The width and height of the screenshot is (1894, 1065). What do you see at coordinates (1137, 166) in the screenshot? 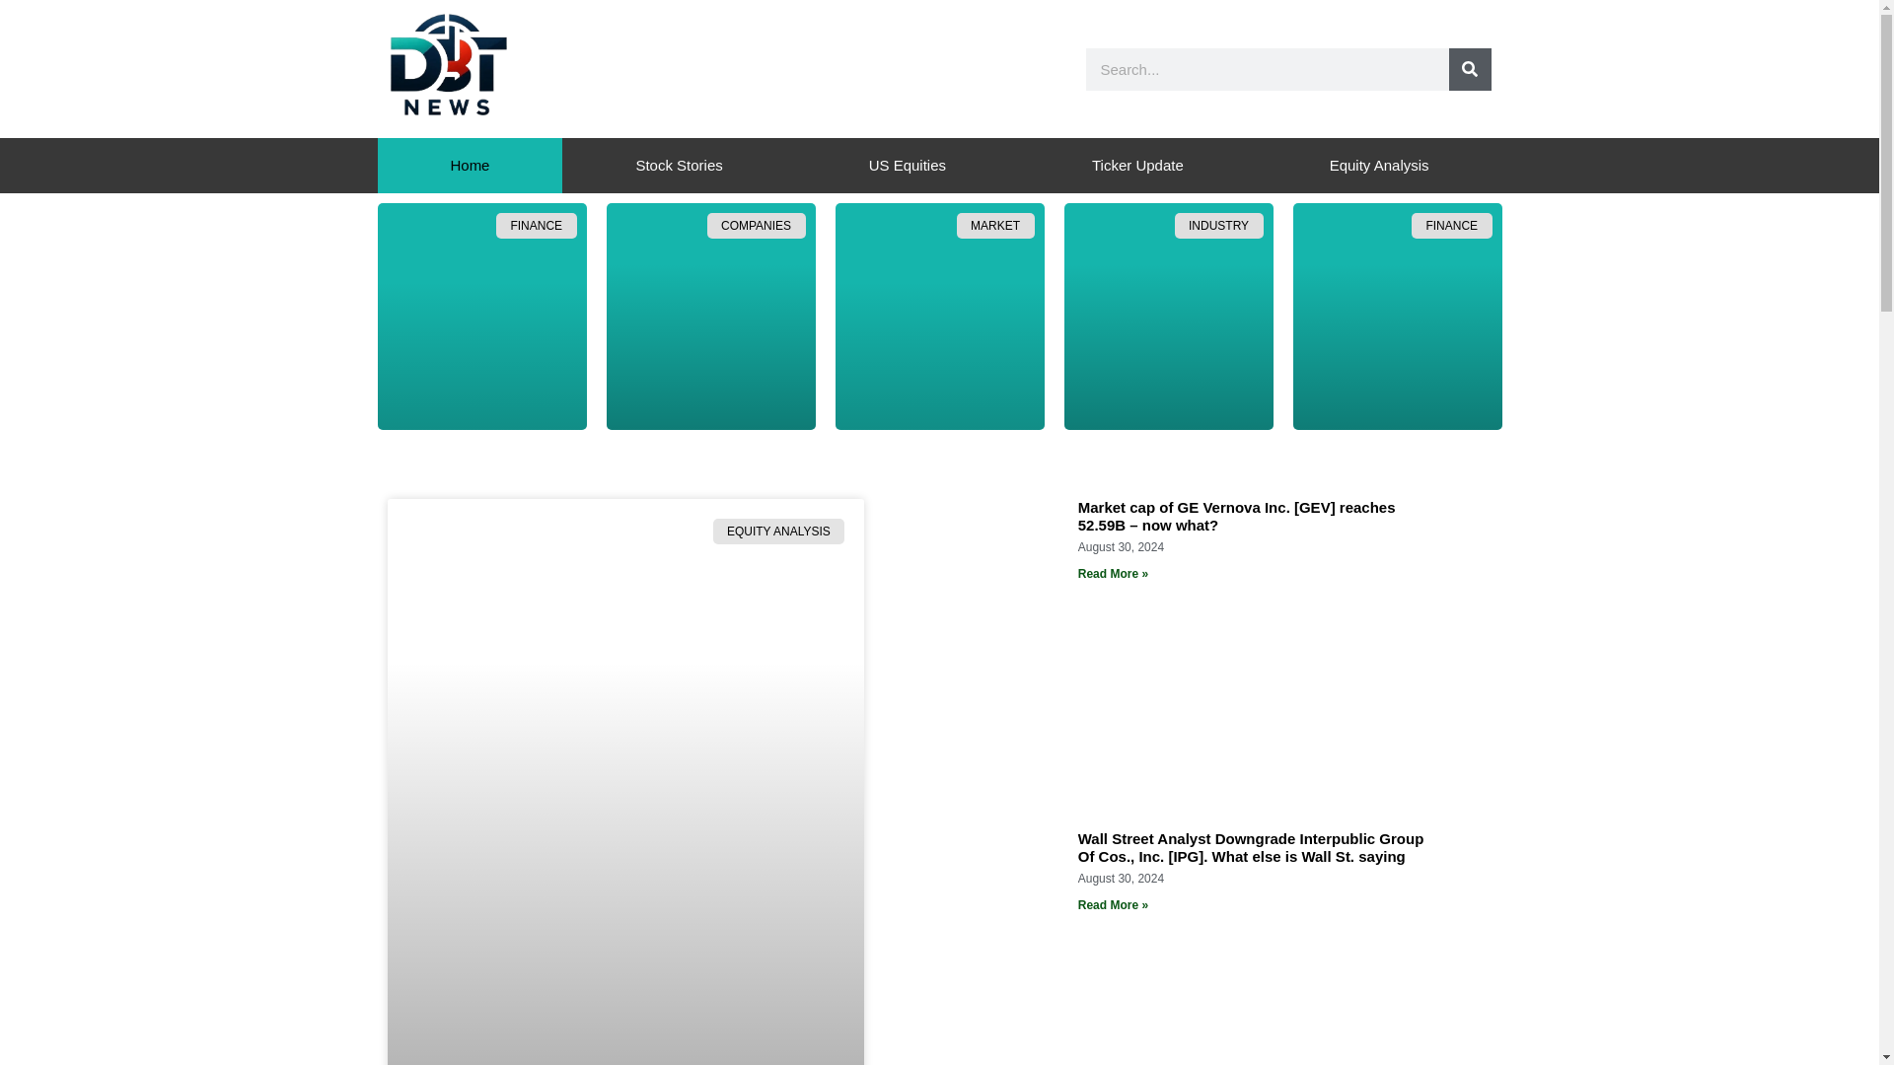
I see `Ticker Update` at bounding box center [1137, 166].